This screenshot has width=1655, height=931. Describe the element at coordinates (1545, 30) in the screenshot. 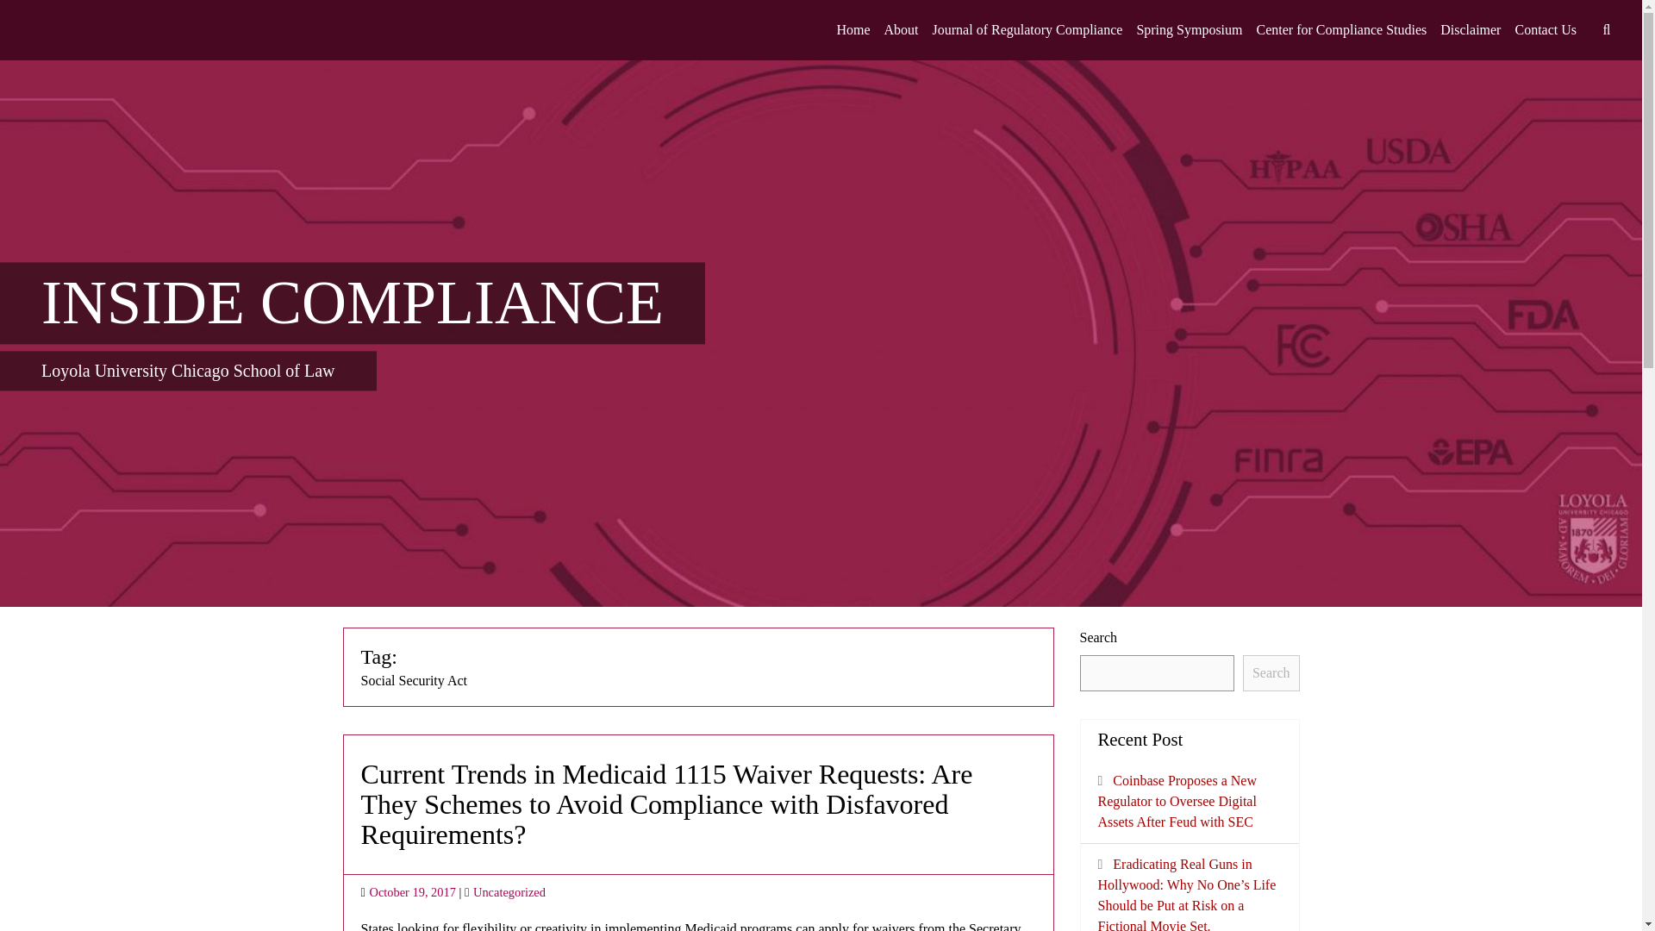

I see `Contact Us` at that location.